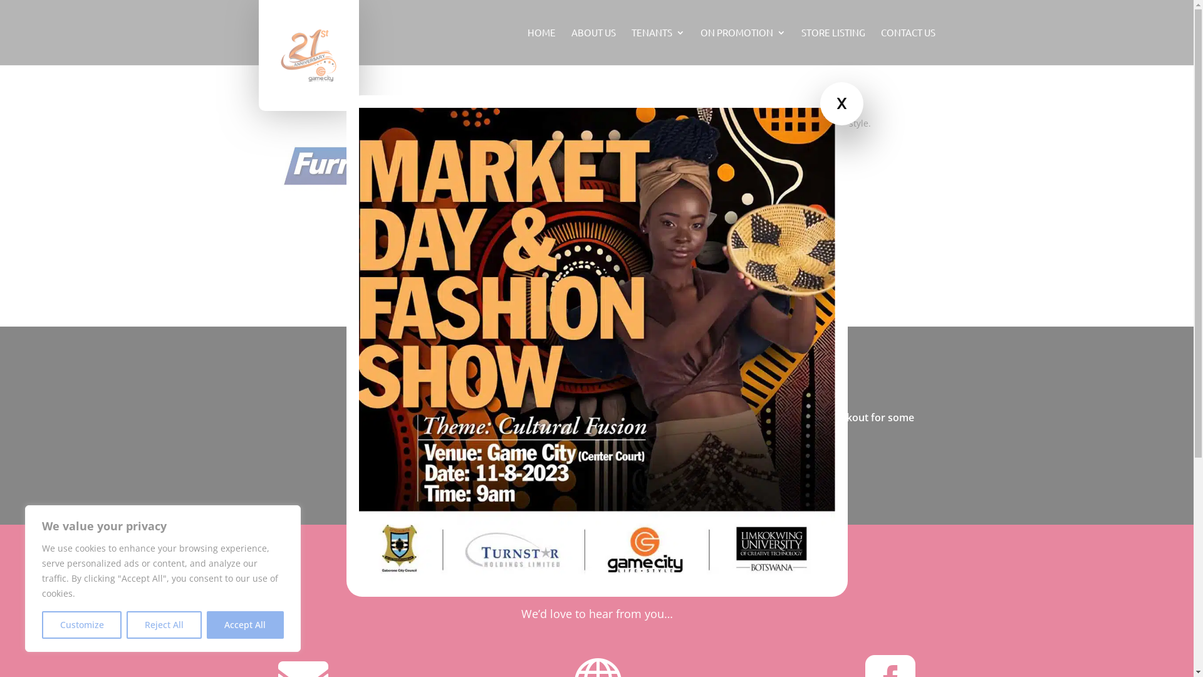 The image size is (1203, 677). What do you see at coordinates (596, 580) in the screenshot?
I see `Market-Day` at bounding box center [596, 580].